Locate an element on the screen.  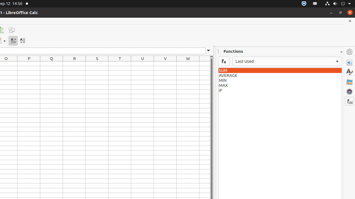
Functions is located at coordinates (349, 101).